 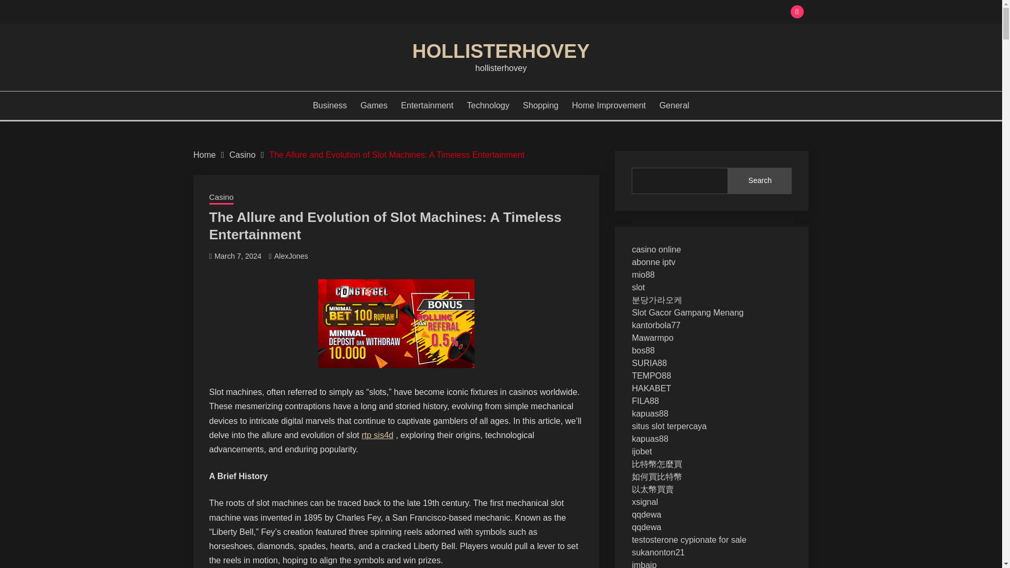 What do you see at coordinates (427, 105) in the screenshot?
I see `Entertainment` at bounding box center [427, 105].